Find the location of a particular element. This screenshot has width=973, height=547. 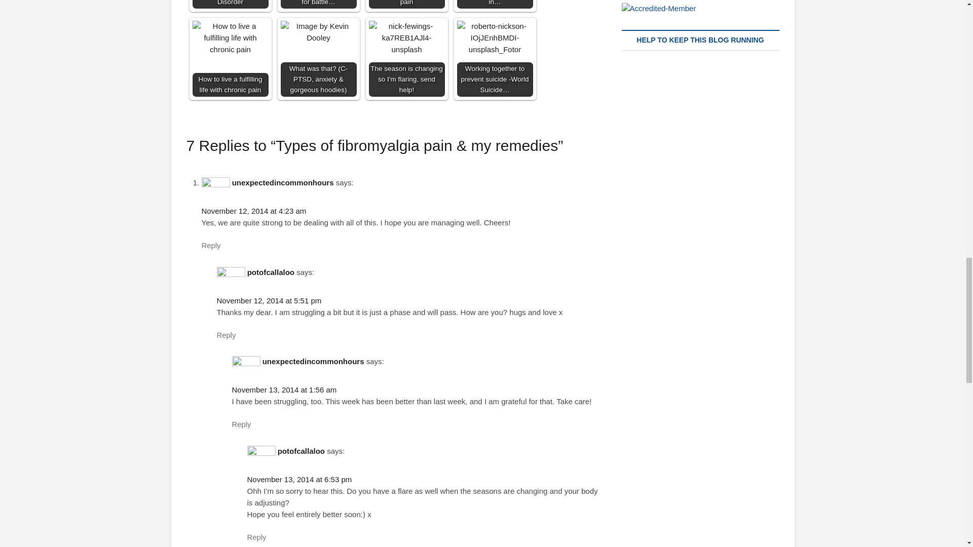

12 things that helped me to smile despite the pain is located at coordinates (406, 4).